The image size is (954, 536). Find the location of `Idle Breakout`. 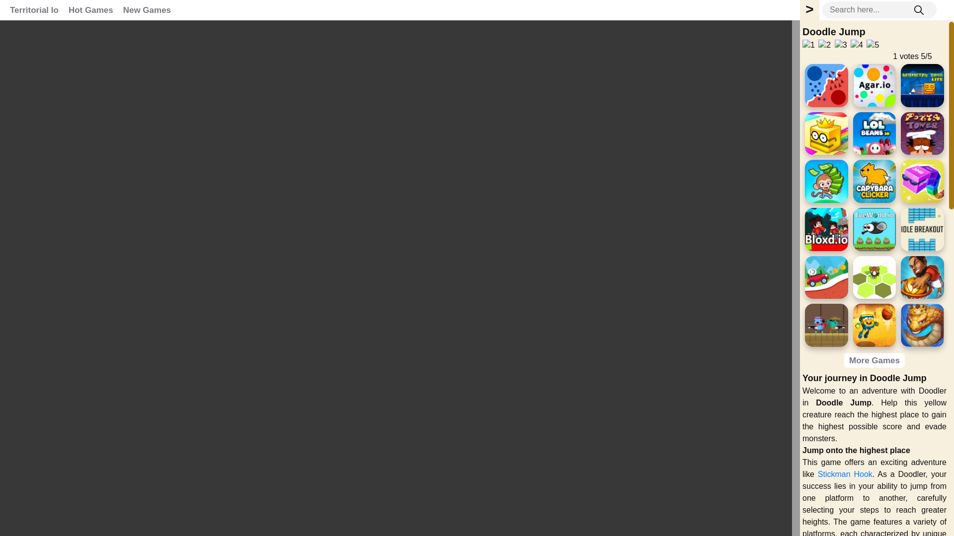

Idle Breakout is located at coordinates (922, 229).